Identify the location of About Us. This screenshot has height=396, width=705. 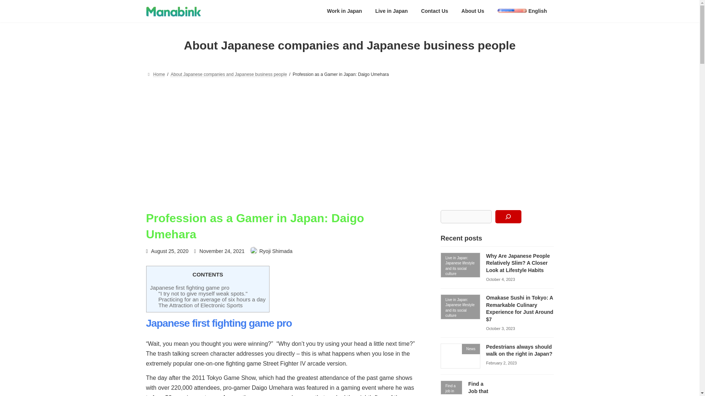
(473, 11).